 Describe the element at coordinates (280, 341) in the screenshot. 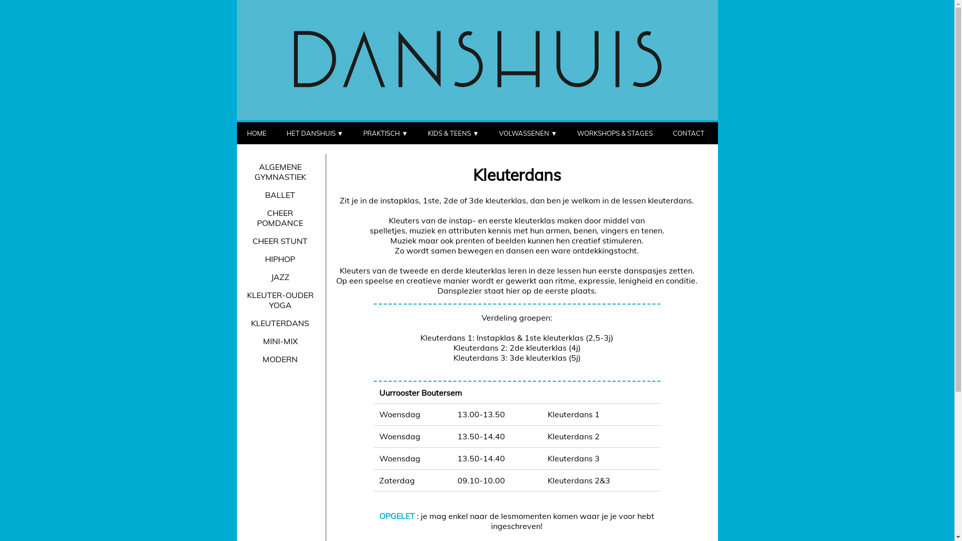

I see `MINI-MIX` at that location.